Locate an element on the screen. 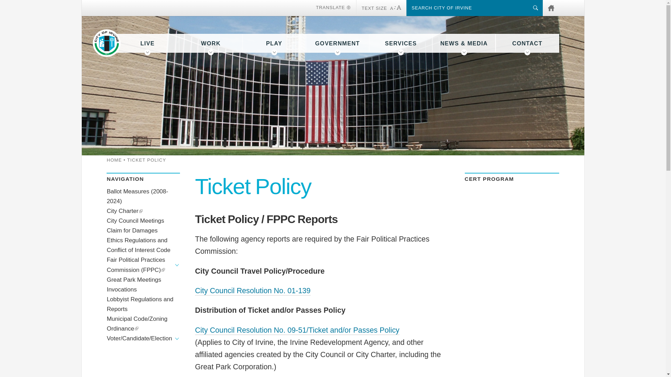 This screenshot has width=671, height=377. AFRIKAANS is located at coordinates (143, 20).